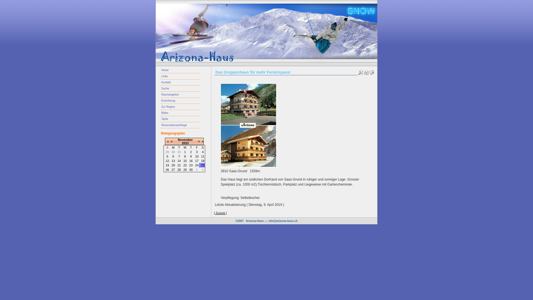 The image size is (533, 300). What do you see at coordinates (197, 161) in the screenshot?
I see `17` at bounding box center [197, 161].